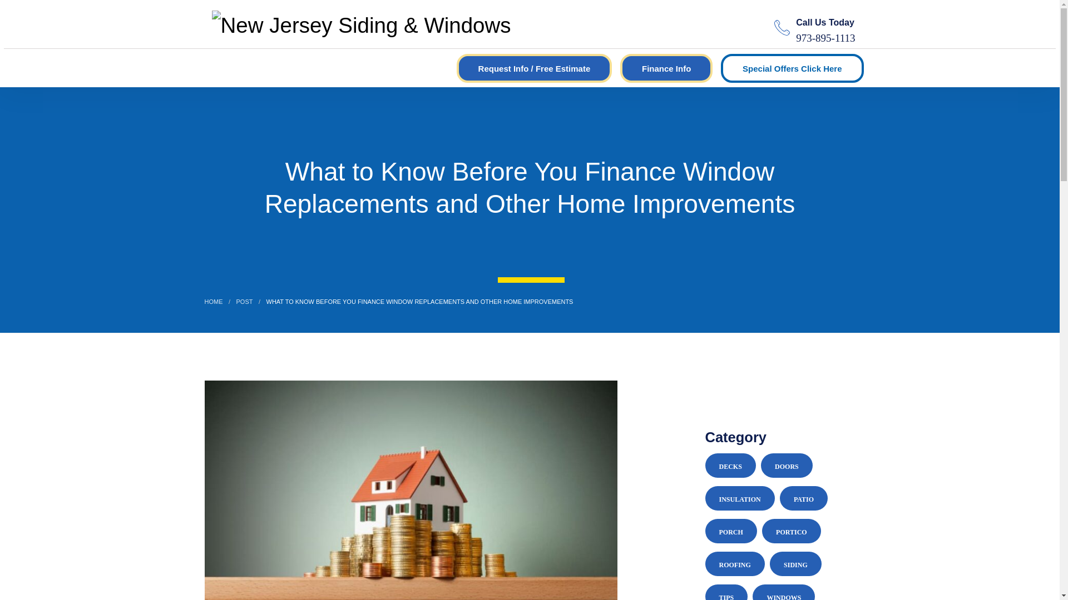 The image size is (1068, 600). I want to click on Home, so click(225, 66).